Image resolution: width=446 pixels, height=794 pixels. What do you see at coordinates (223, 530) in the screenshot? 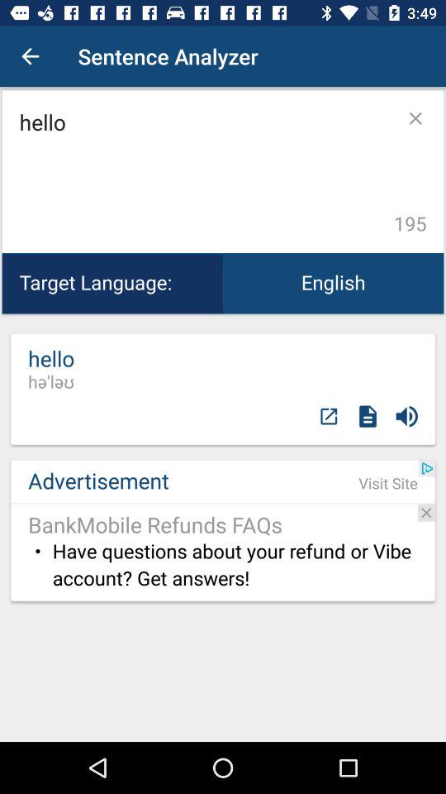
I see `click on the word advertisement` at bounding box center [223, 530].